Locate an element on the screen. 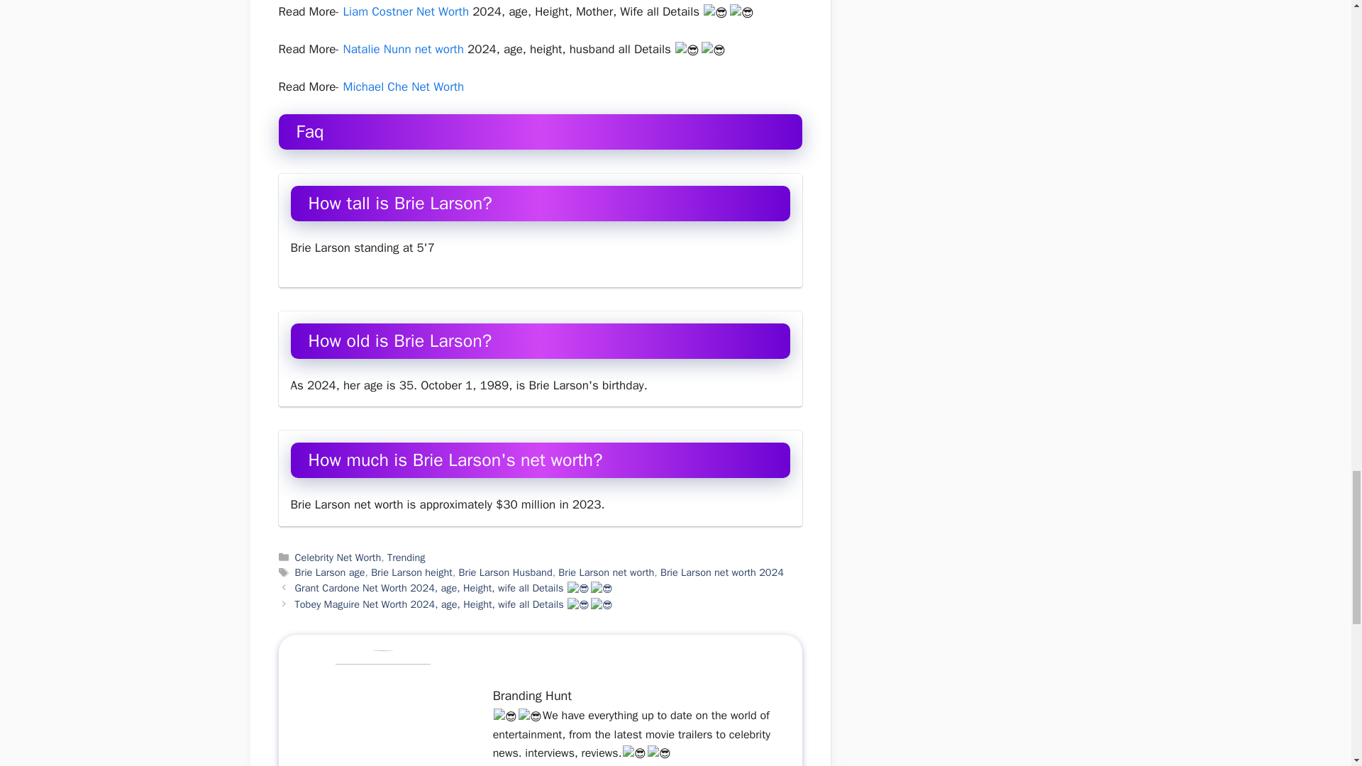 The height and width of the screenshot is (766, 1362). Brie Larson net worth 2024 is located at coordinates (722, 572).